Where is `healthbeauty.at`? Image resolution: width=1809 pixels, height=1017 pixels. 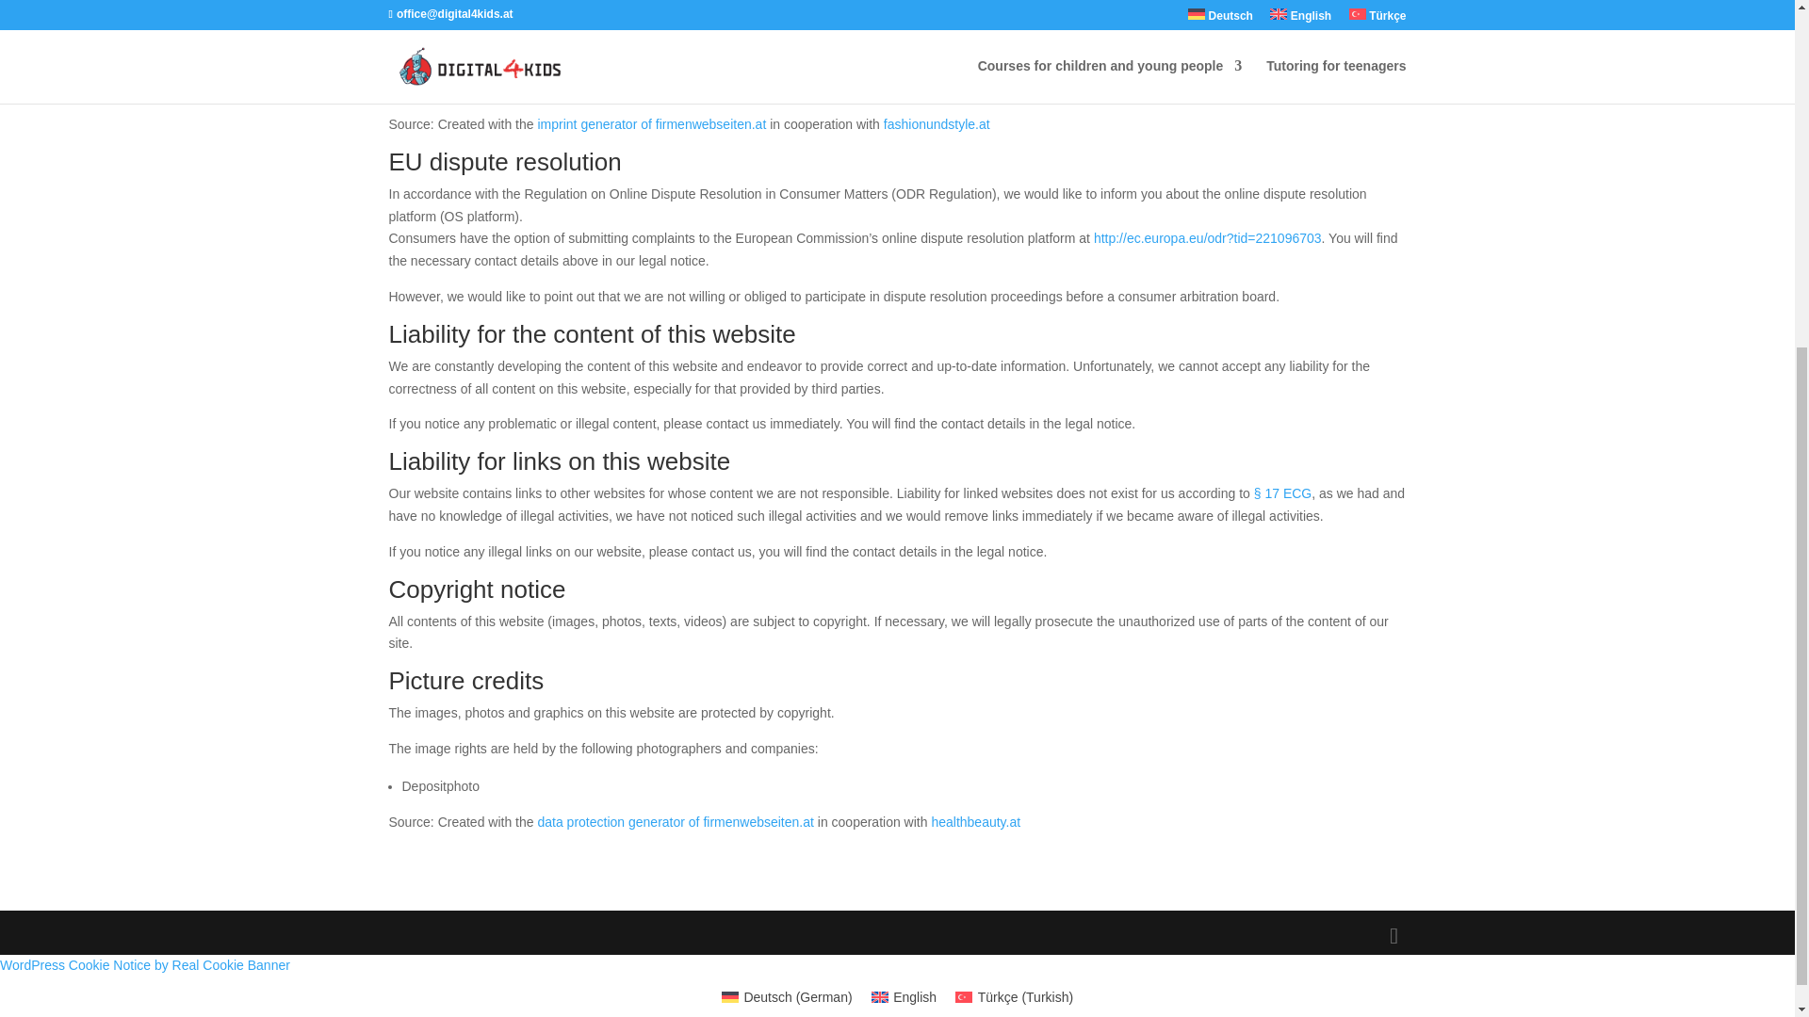
healthbeauty.at is located at coordinates (975, 822).